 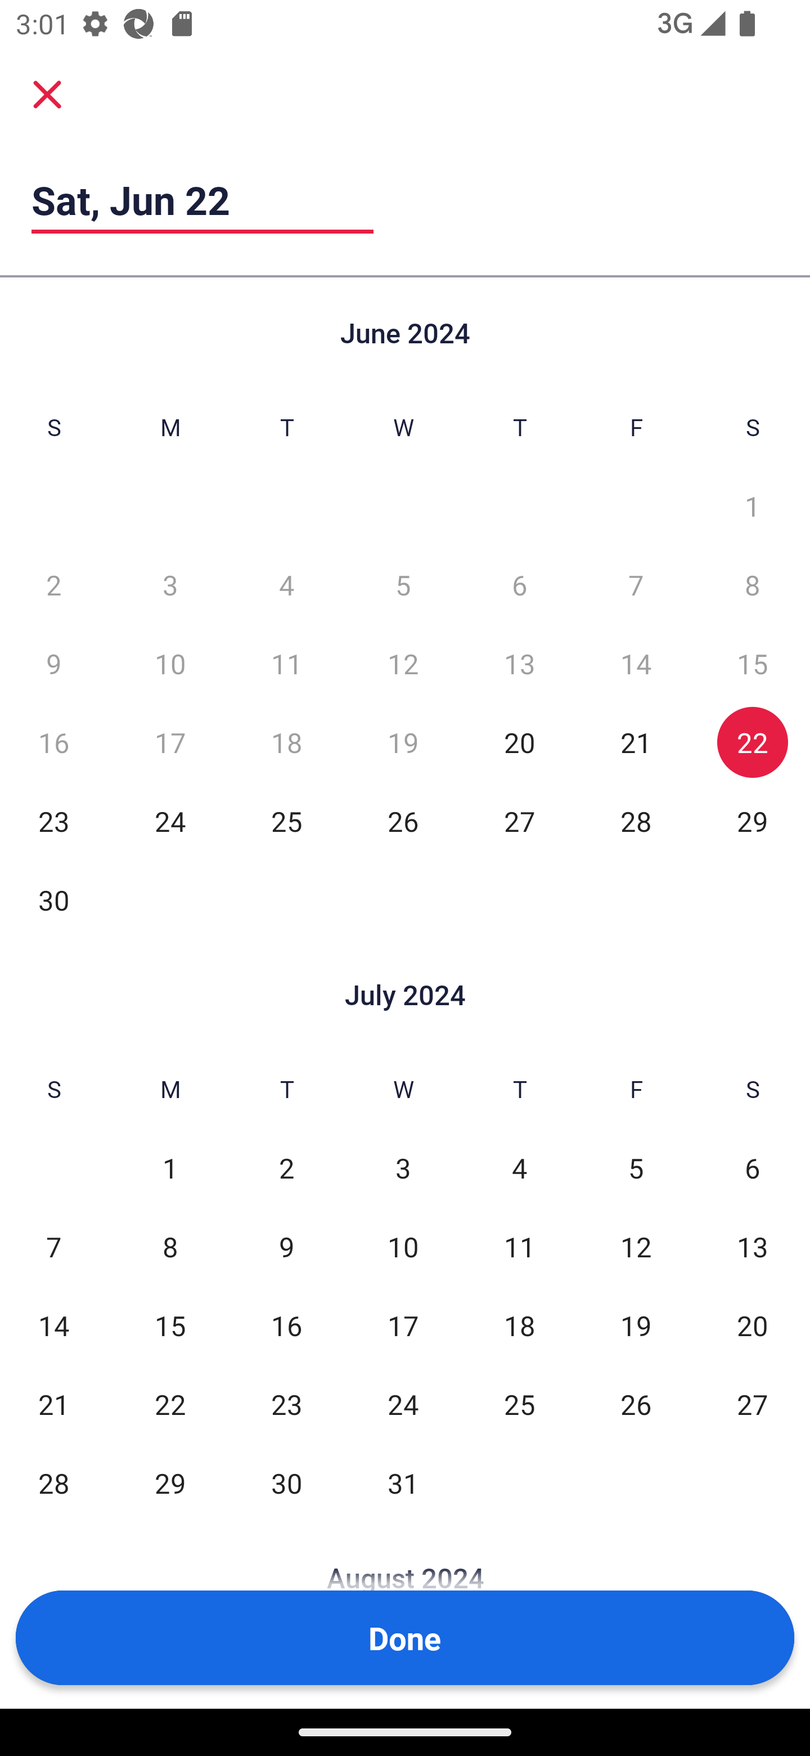 I want to click on 17 Wed, Jul 17, Not Selected, so click(x=403, y=1325).